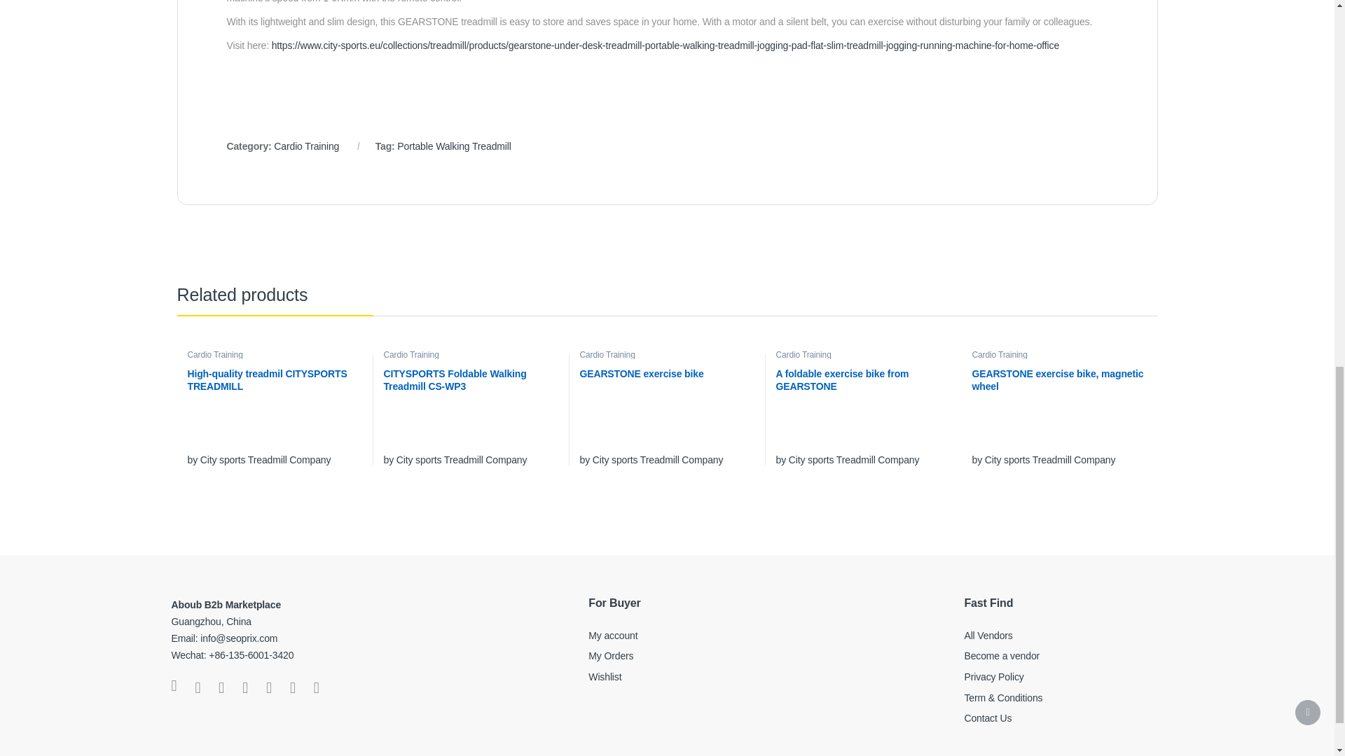 This screenshot has width=1345, height=756. Describe the element at coordinates (454, 146) in the screenshot. I see `Portable Walking Treadmill` at that location.